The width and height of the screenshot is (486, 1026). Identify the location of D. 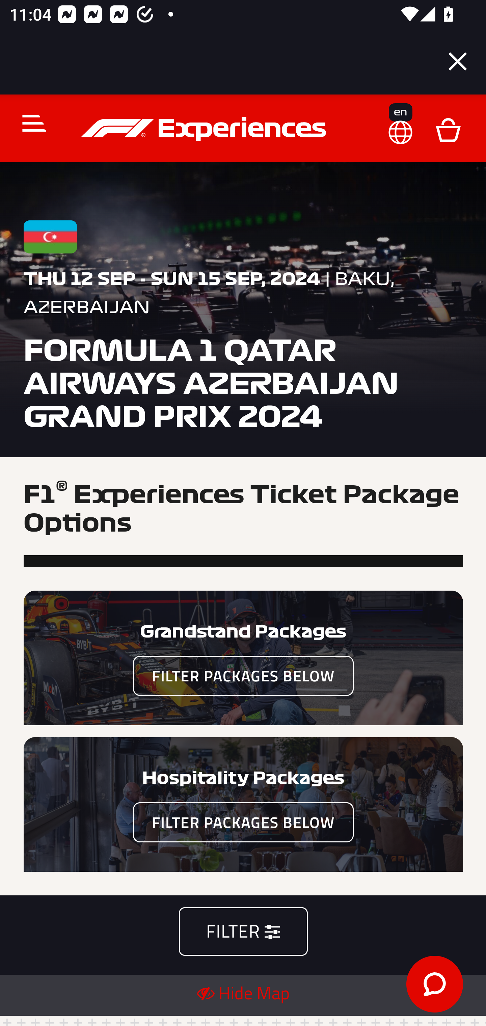
(448, 129).